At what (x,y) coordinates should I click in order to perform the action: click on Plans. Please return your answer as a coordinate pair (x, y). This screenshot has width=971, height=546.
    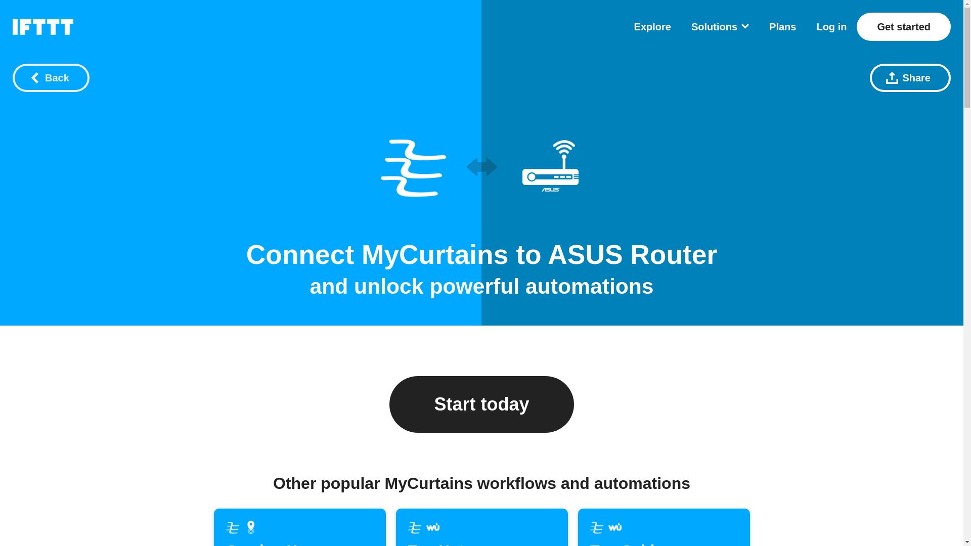
    Looking at the image, I should click on (413, 165).